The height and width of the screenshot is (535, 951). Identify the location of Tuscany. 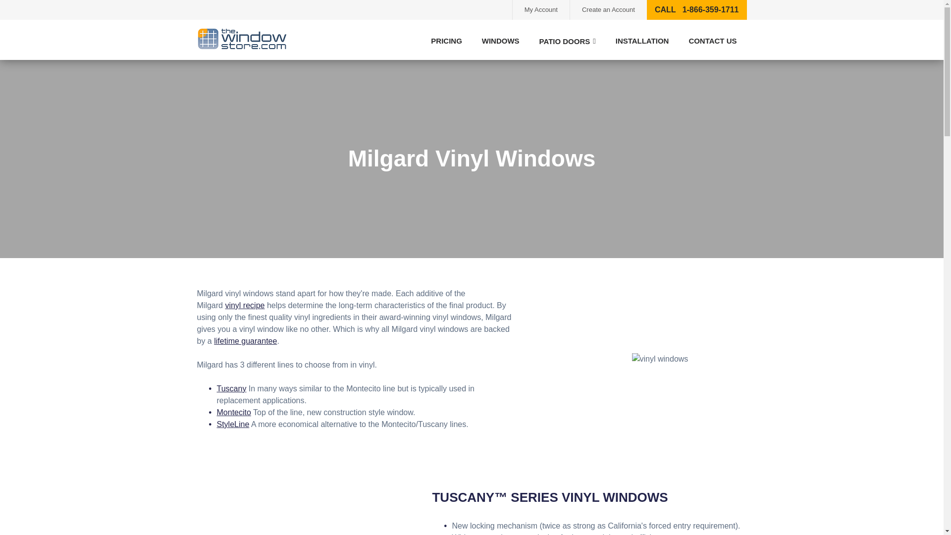
(231, 388).